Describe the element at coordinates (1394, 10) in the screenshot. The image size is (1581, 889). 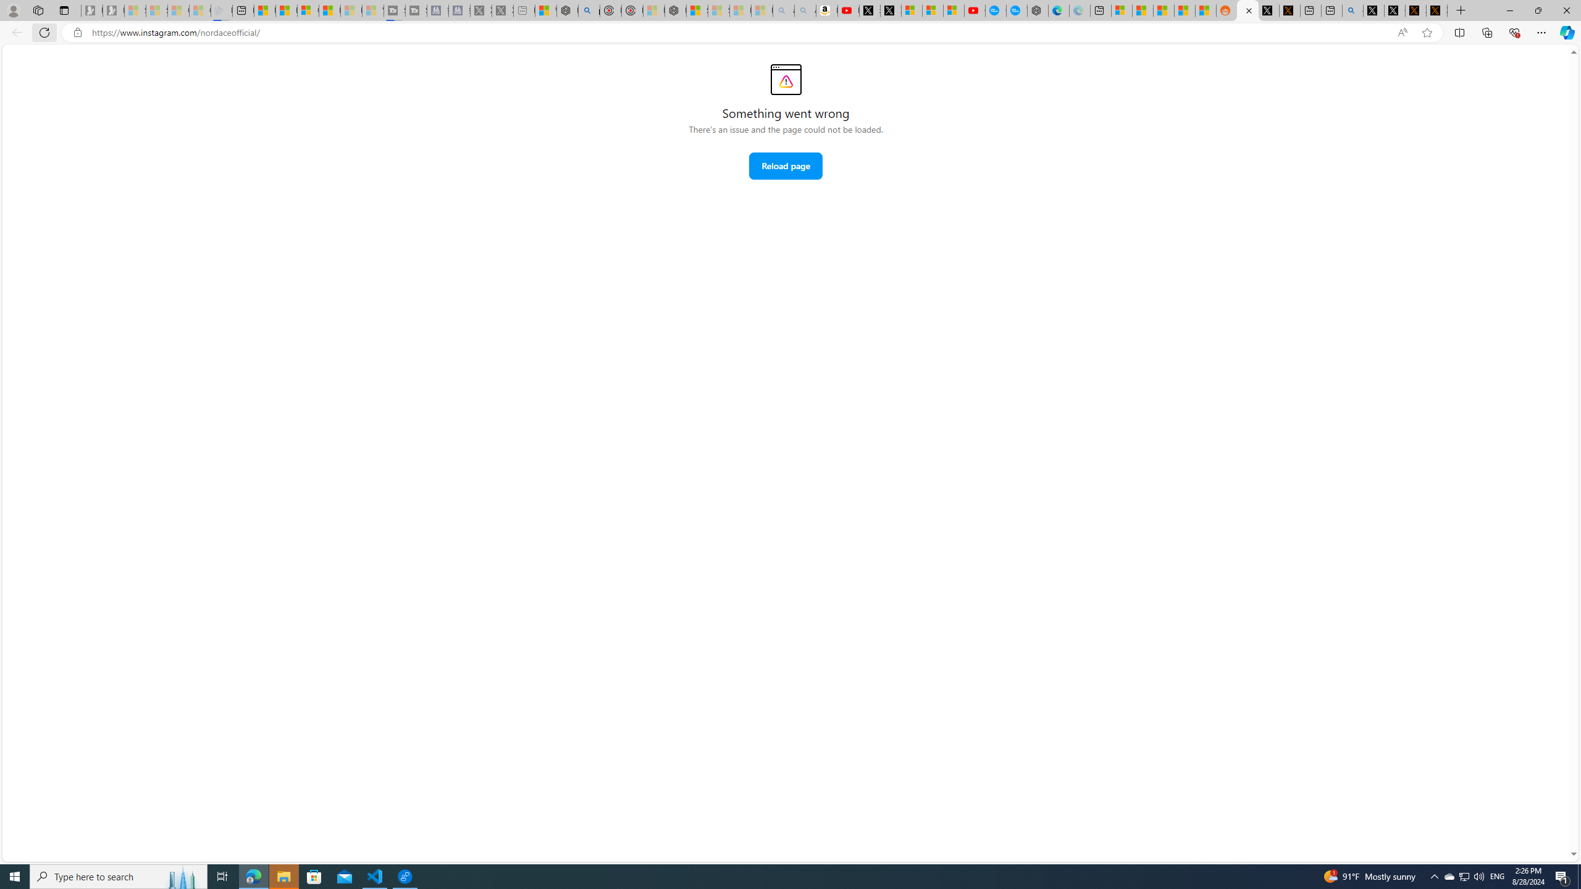
I see `GitHub (@github) / X` at that location.